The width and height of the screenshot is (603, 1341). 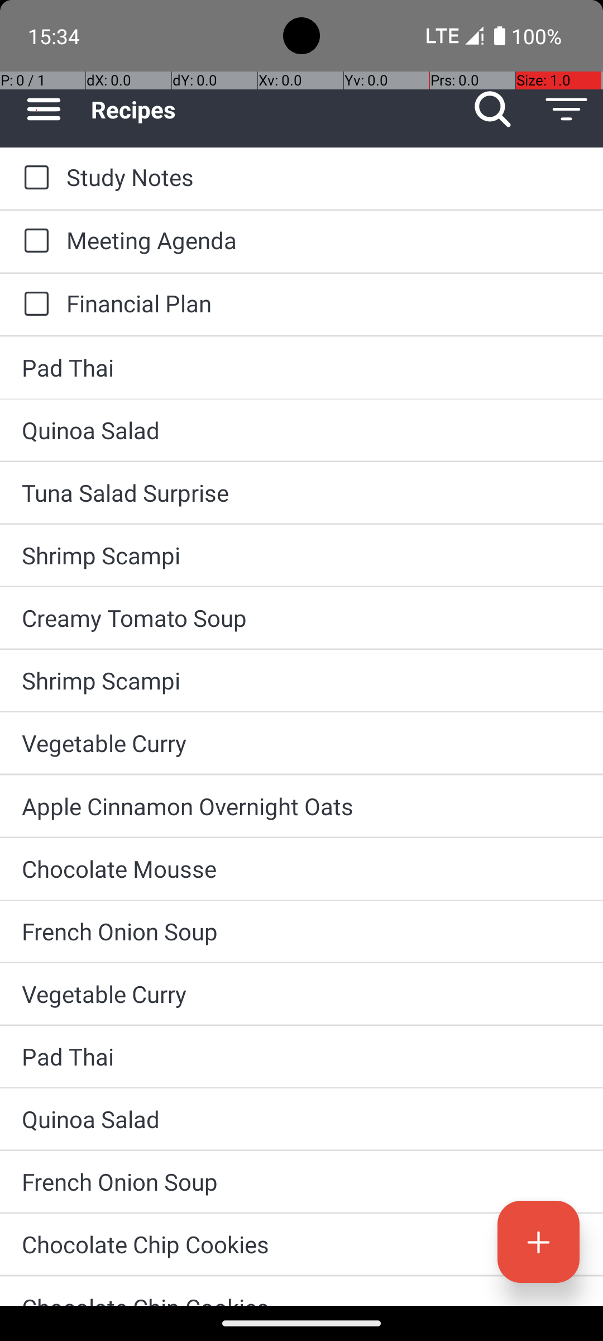 What do you see at coordinates (301, 368) in the screenshot?
I see `Pad Thai` at bounding box center [301, 368].